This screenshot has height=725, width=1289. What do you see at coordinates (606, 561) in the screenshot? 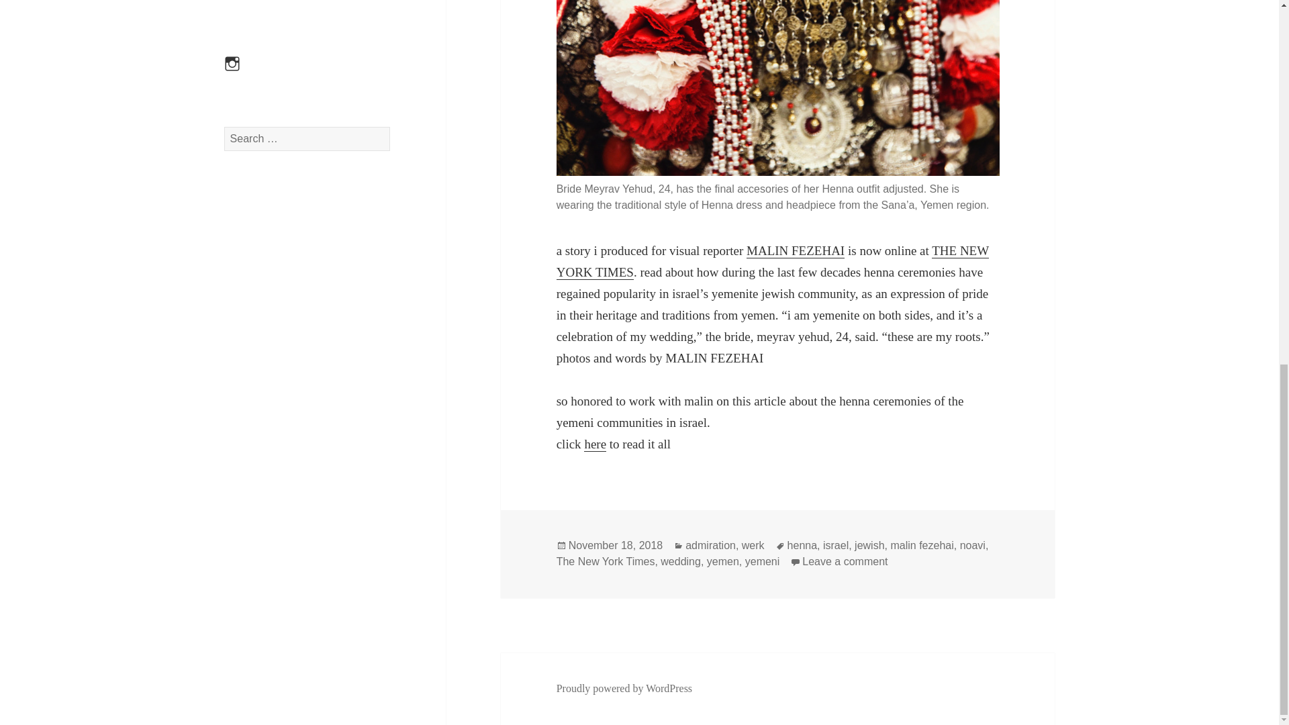
I see `yemeni` at bounding box center [606, 561].